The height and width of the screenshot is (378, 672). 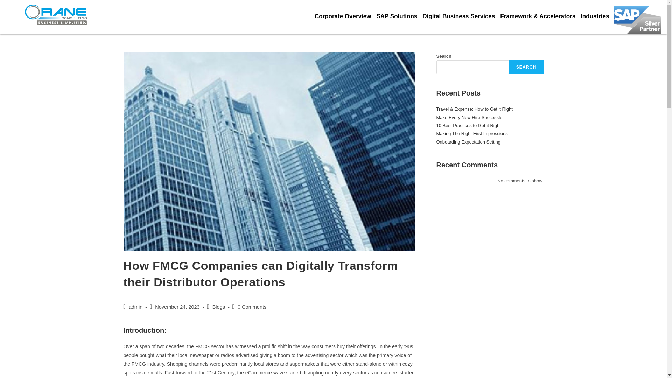 I want to click on Industries, so click(x=597, y=16).